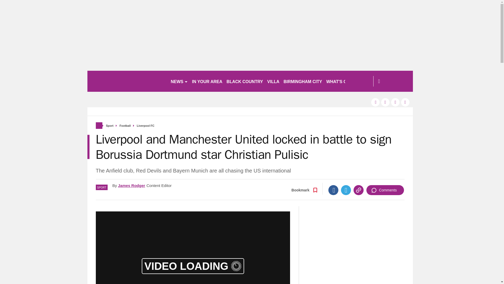 The height and width of the screenshot is (284, 504). Describe the element at coordinates (302, 81) in the screenshot. I see `BIRMINGHAM CITY` at that location.